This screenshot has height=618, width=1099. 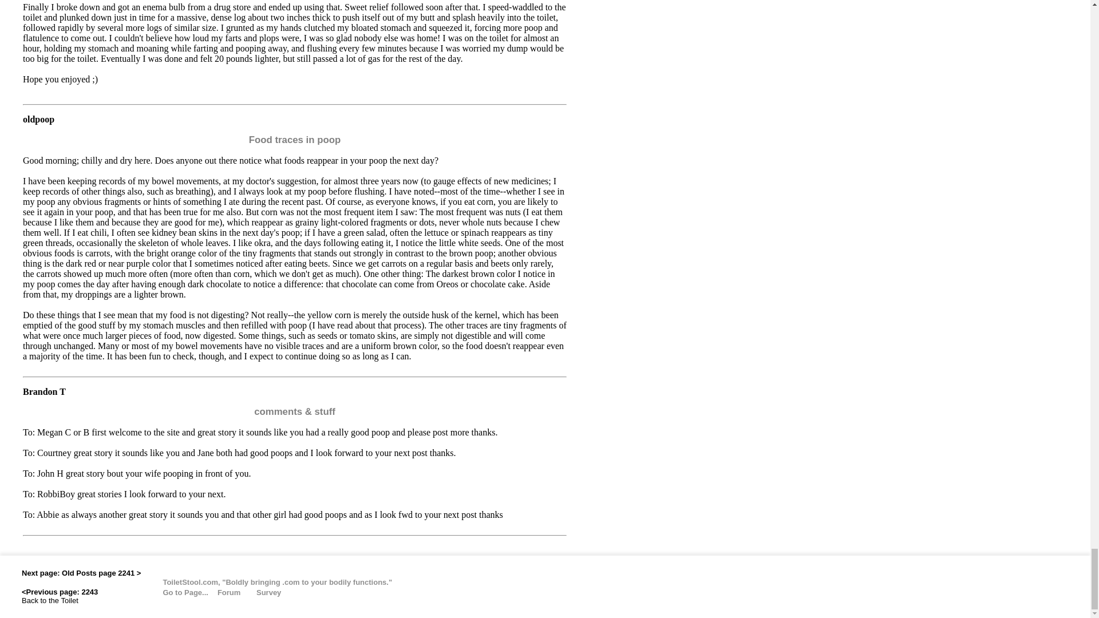 What do you see at coordinates (236, 592) in the screenshot?
I see `Forum      ` at bounding box center [236, 592].